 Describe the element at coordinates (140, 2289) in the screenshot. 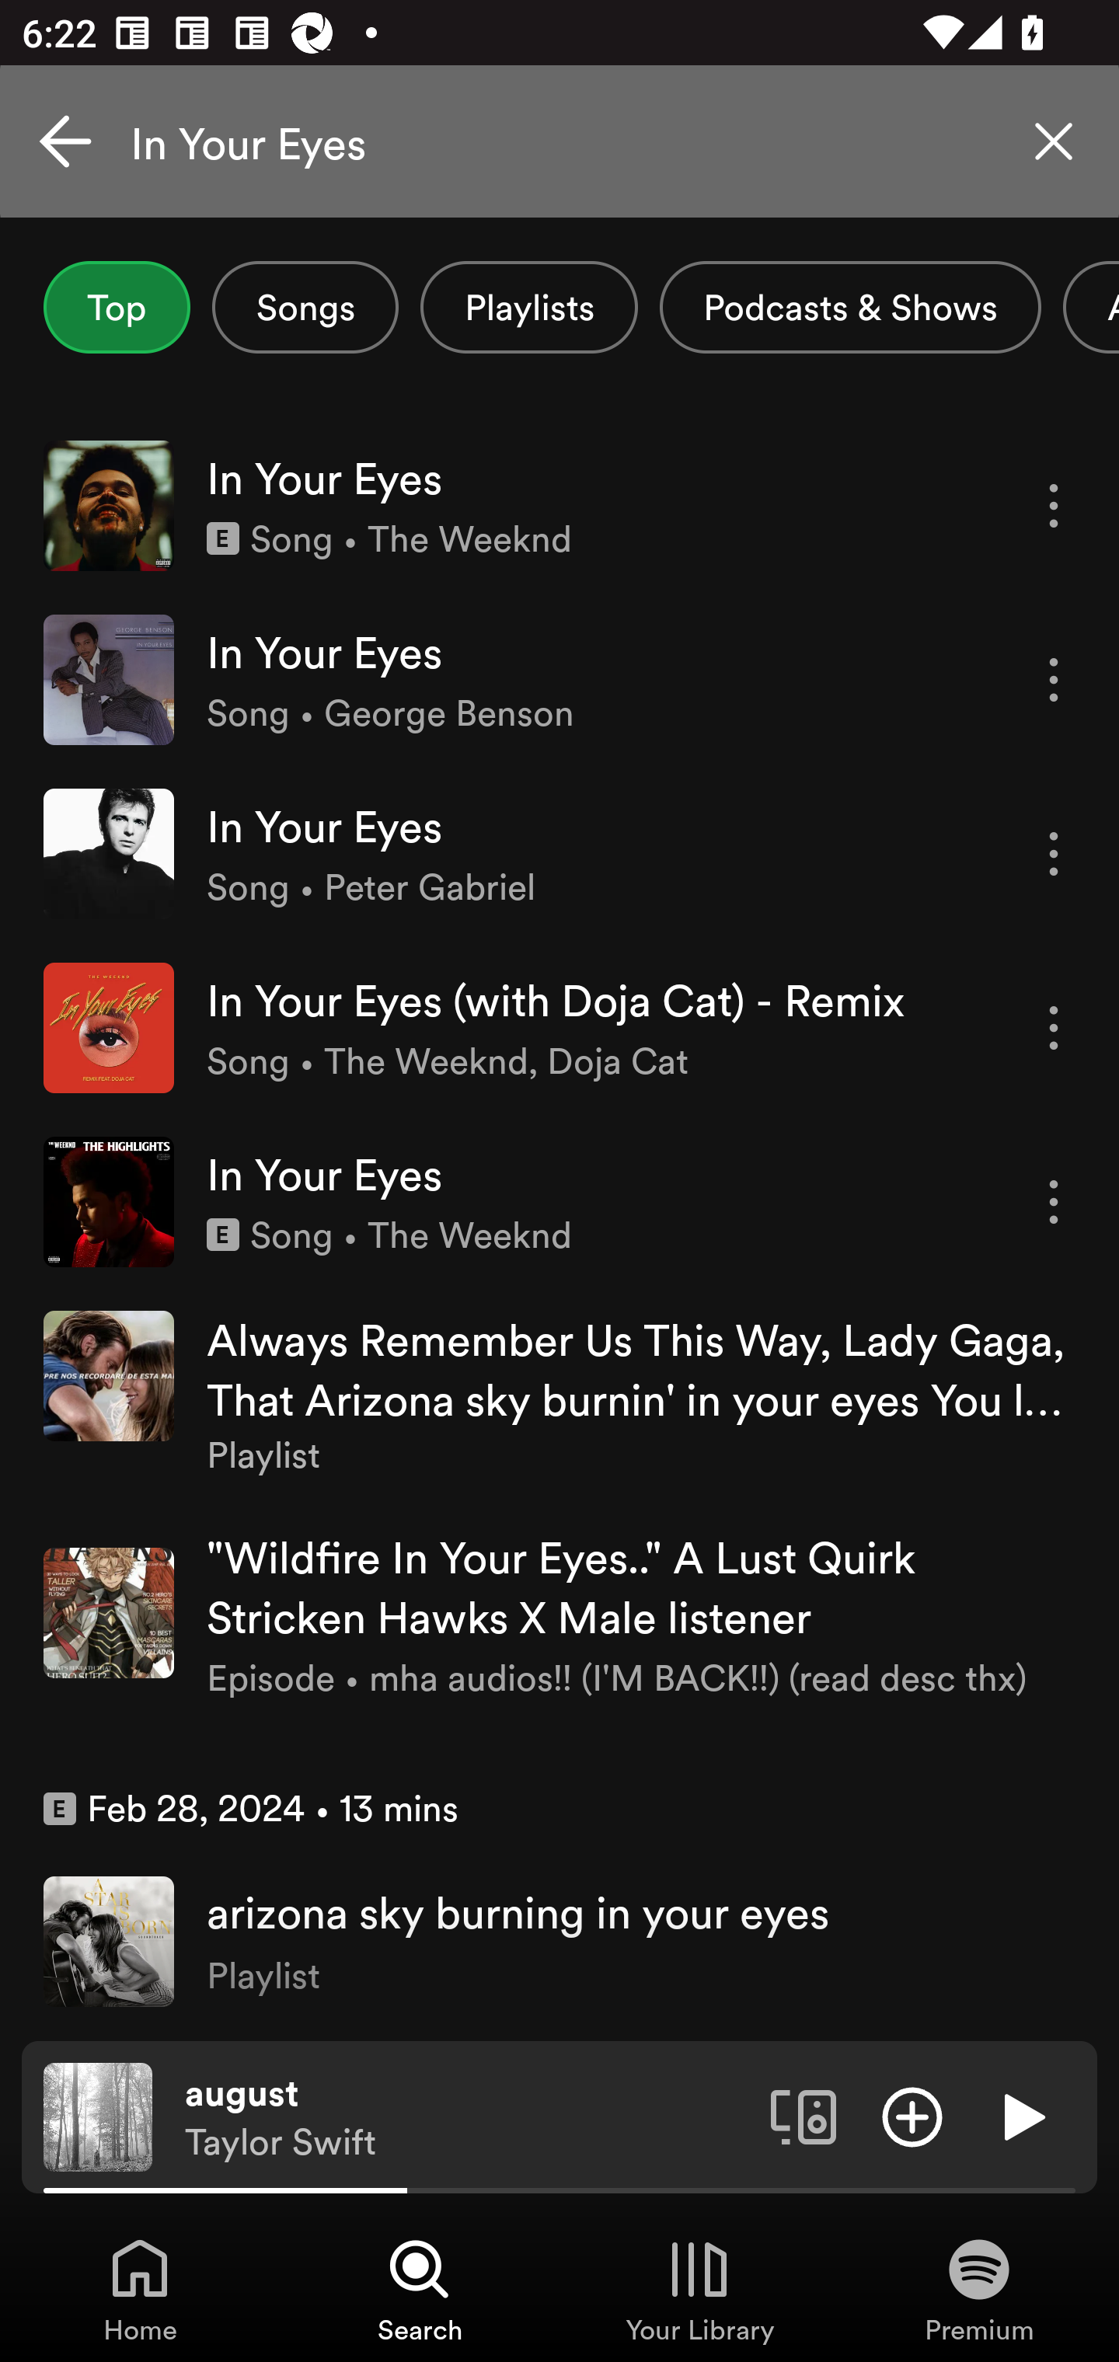

I see `Home, Tab 1 of 4 Home Home` at that location.